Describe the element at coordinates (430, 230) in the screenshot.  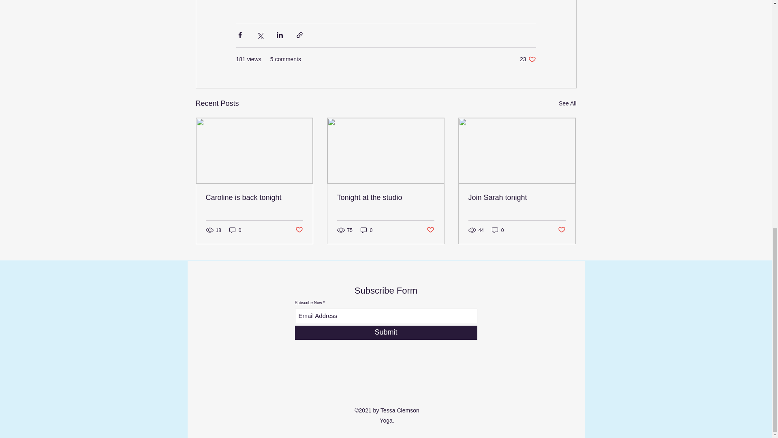
I see `Post not marked as liked` at that location.